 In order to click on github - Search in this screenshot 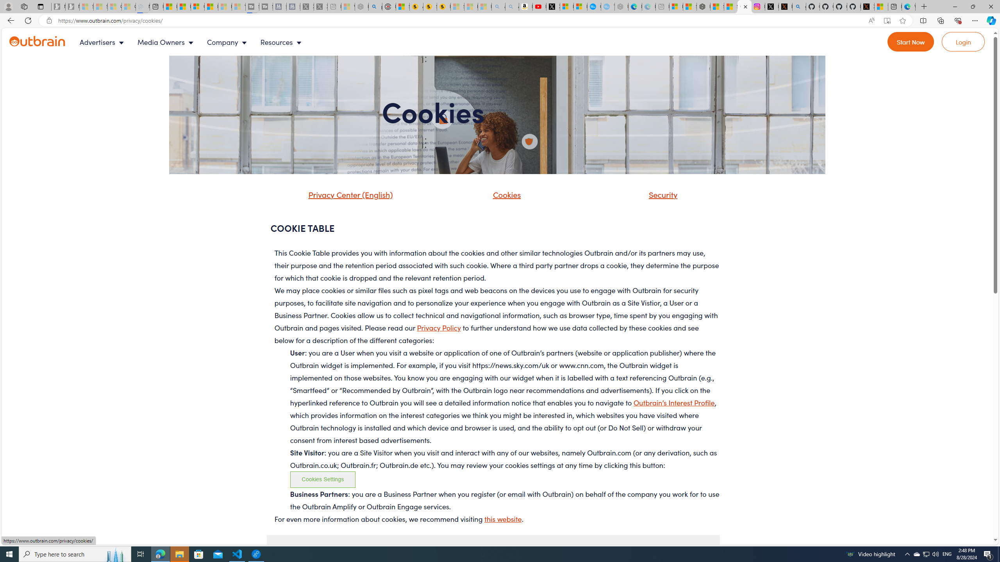, I will do `click(799, 7)`.